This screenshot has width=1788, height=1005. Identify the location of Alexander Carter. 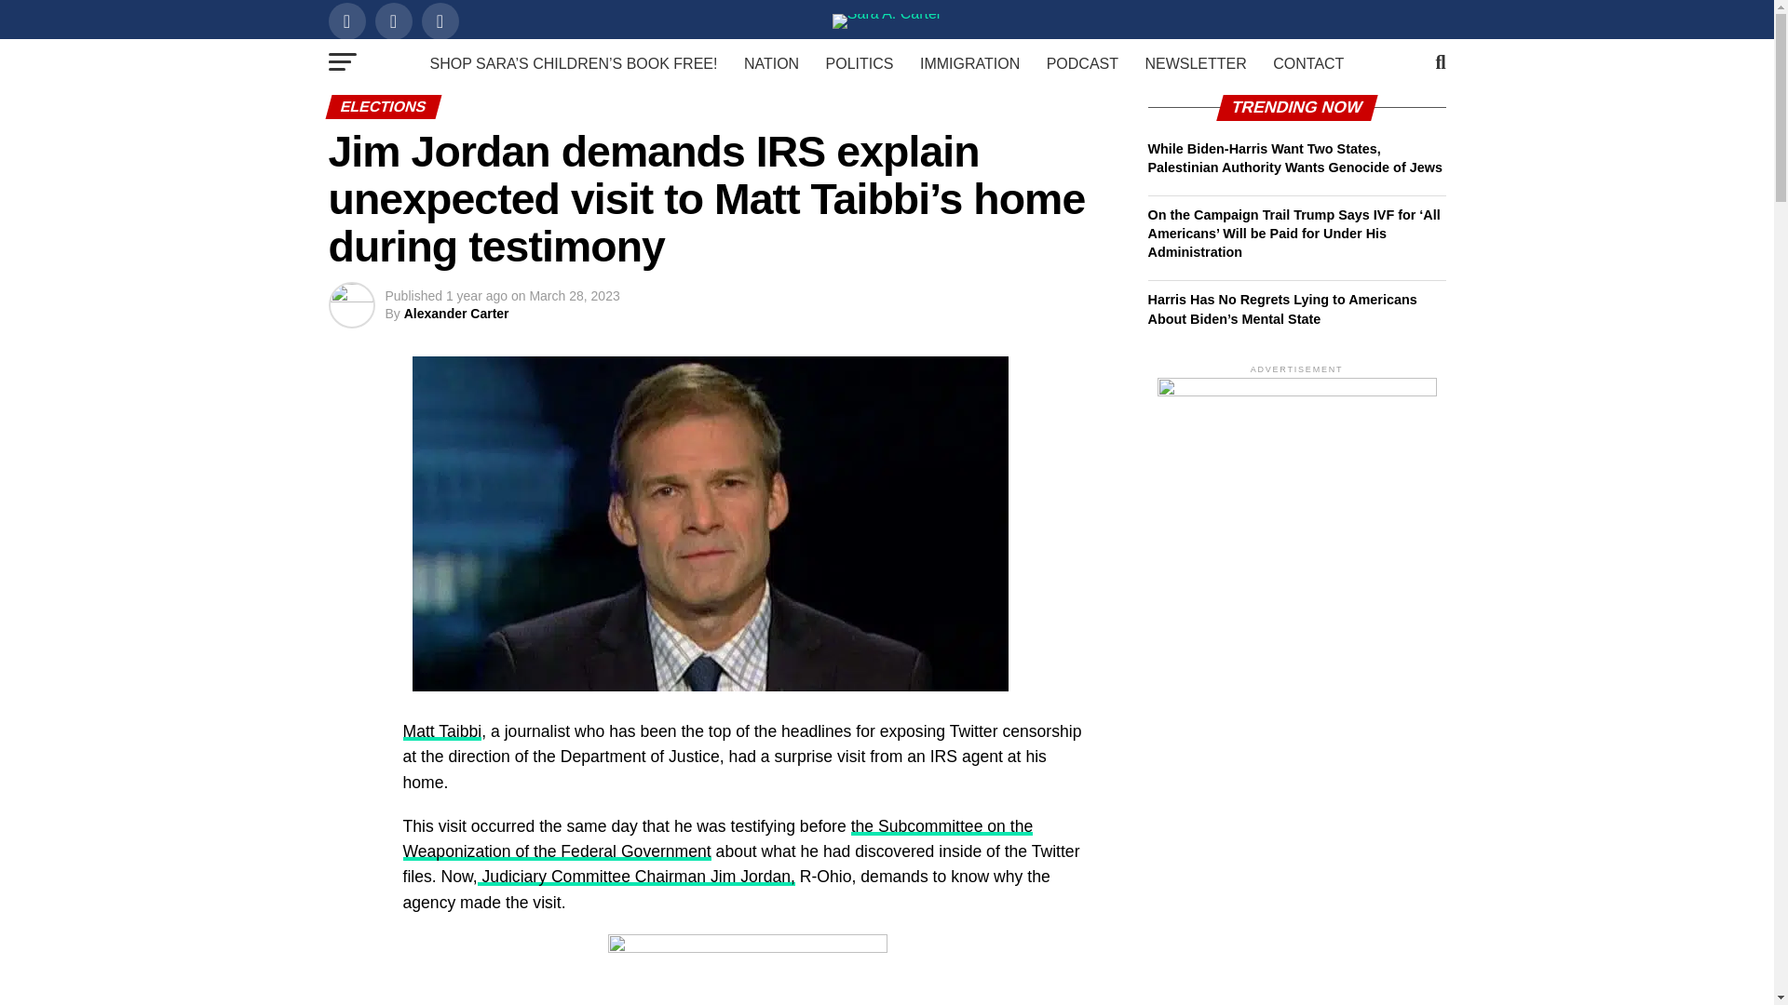
(456, 313).